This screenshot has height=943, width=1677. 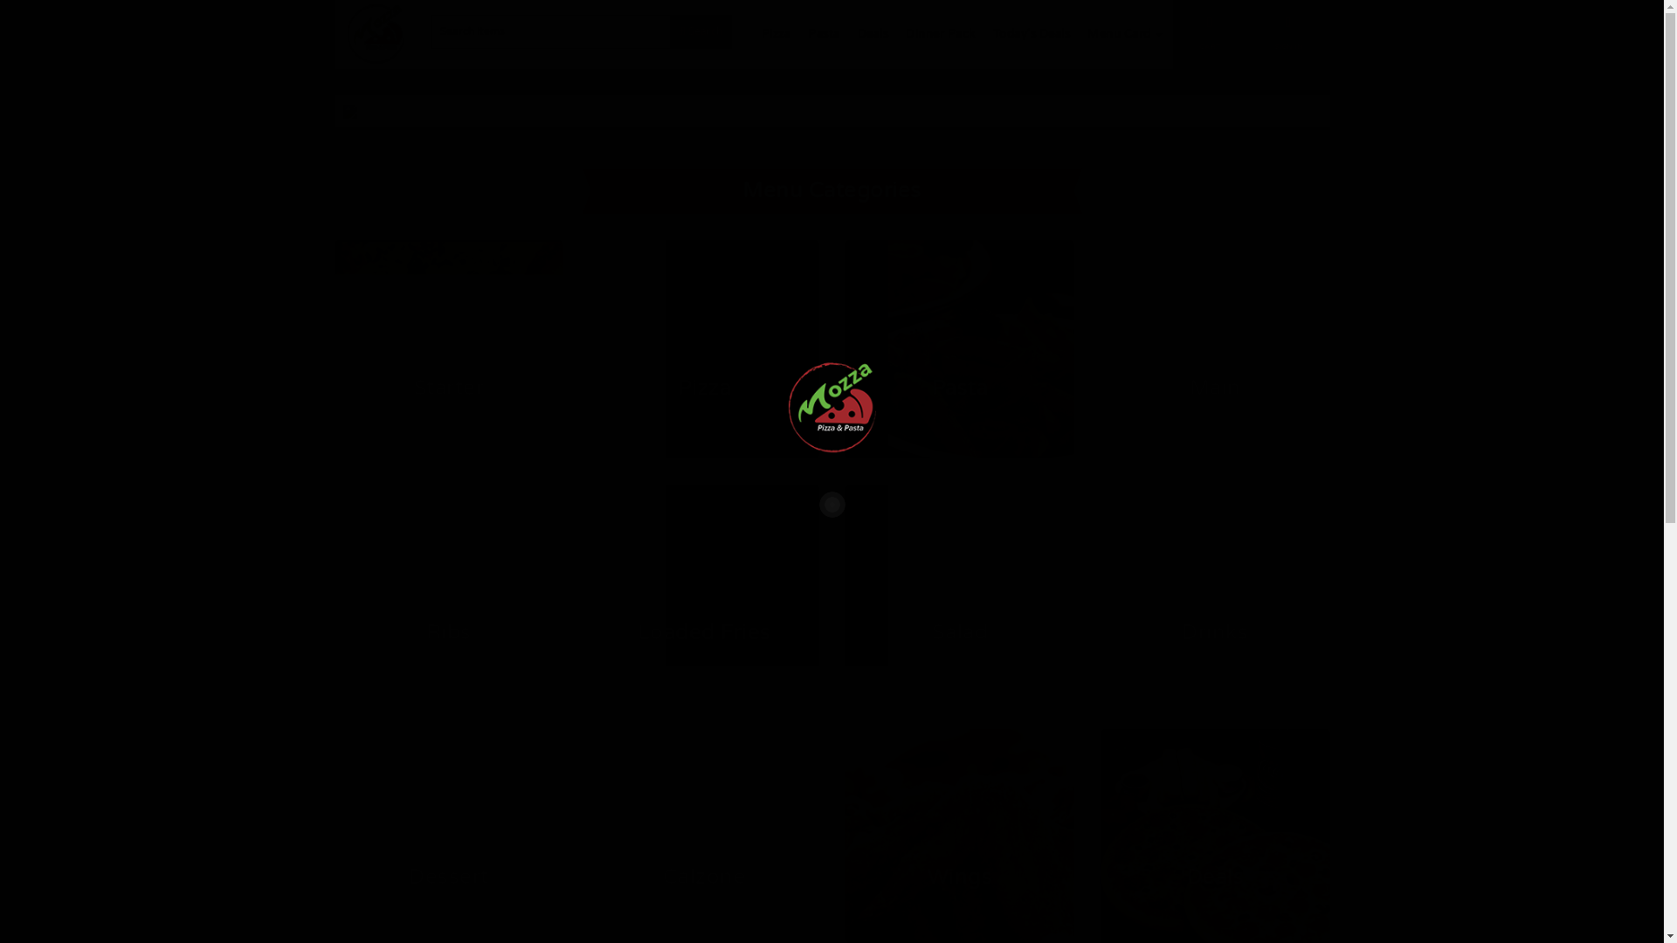 What do you see at coordinates (1216, 349) in the screenshot?
I see `Main` at bounding box center [1216, 349].